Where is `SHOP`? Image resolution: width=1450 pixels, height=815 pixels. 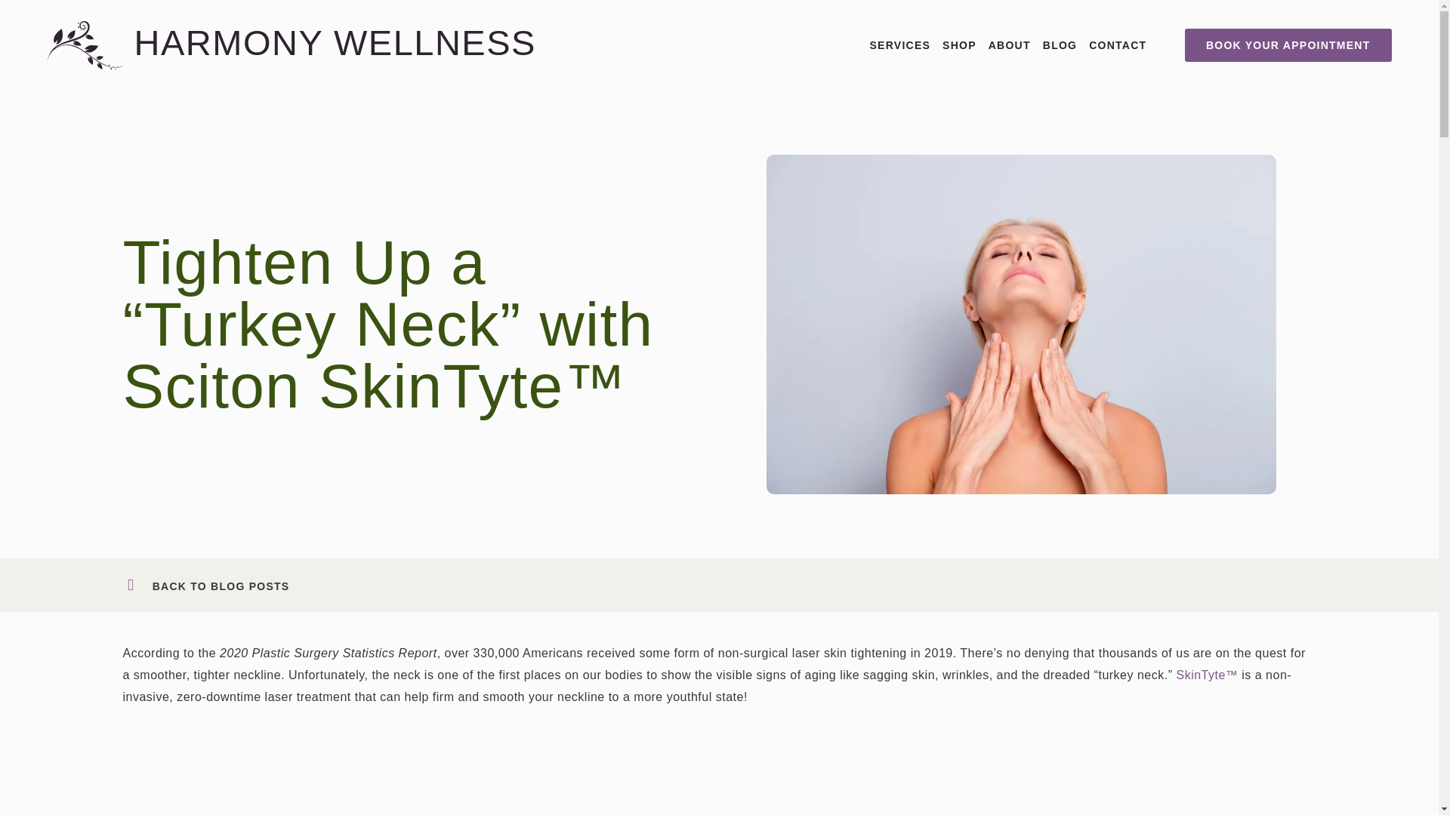 SHOP is located at coordinates (959, 45).